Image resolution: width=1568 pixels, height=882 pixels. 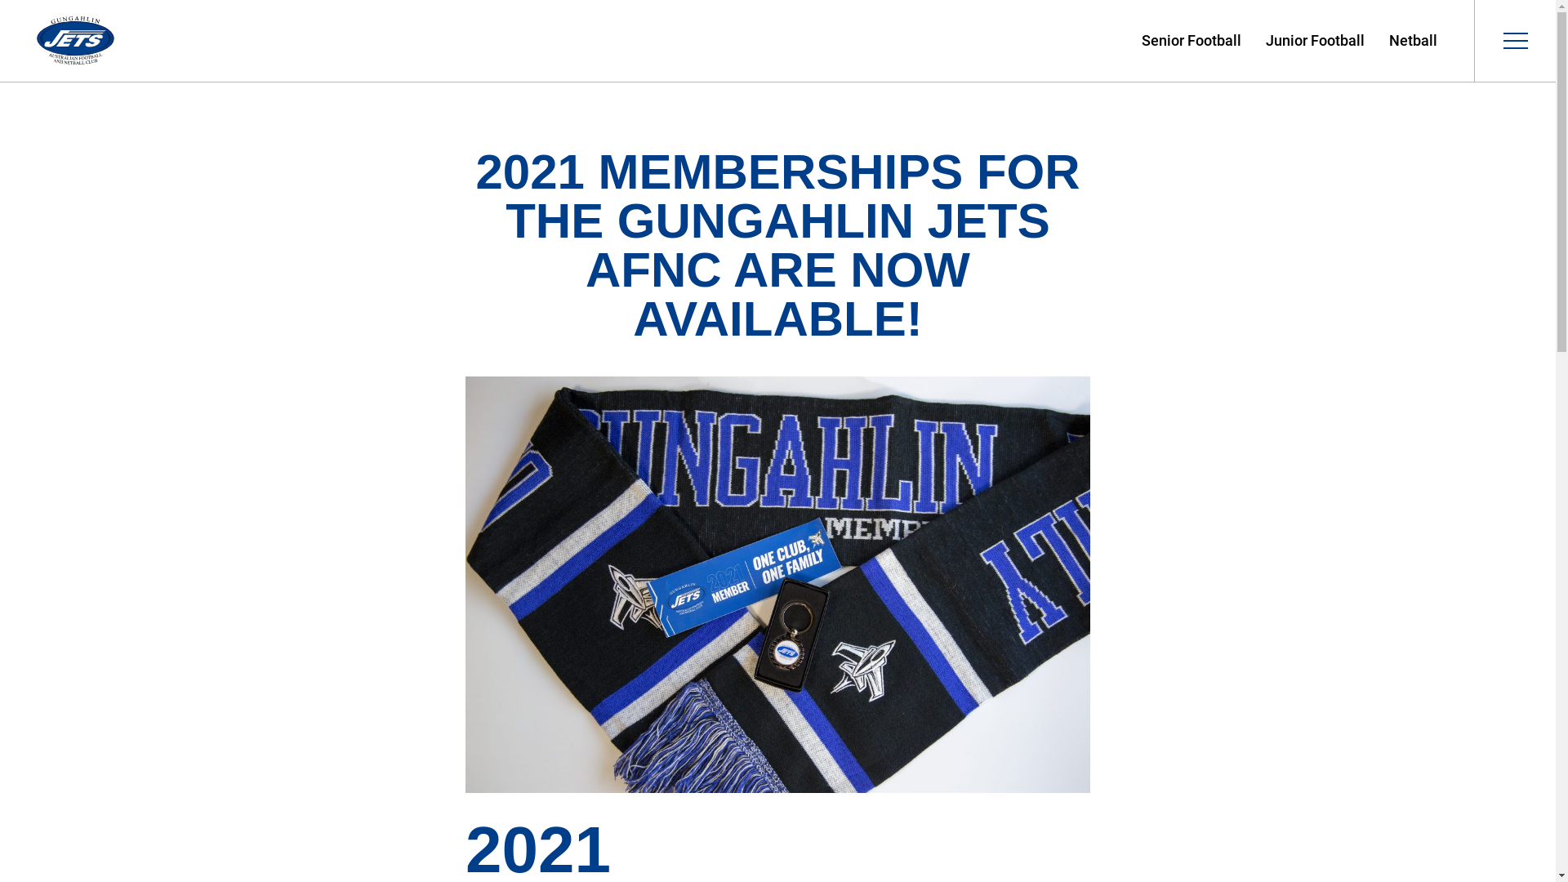 I want to click on Junior Football, so click(x=1315, y=41).